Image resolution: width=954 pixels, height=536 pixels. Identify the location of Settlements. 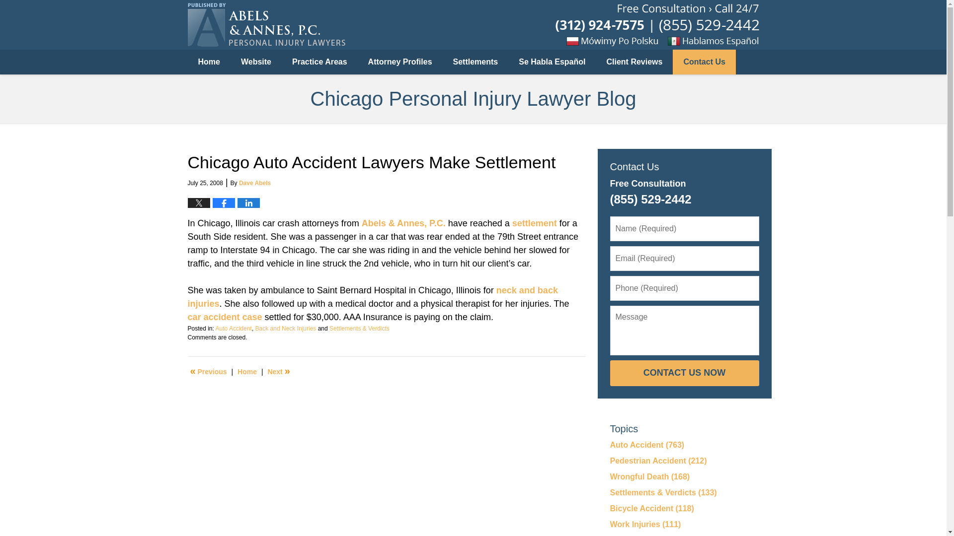
(475, 62).